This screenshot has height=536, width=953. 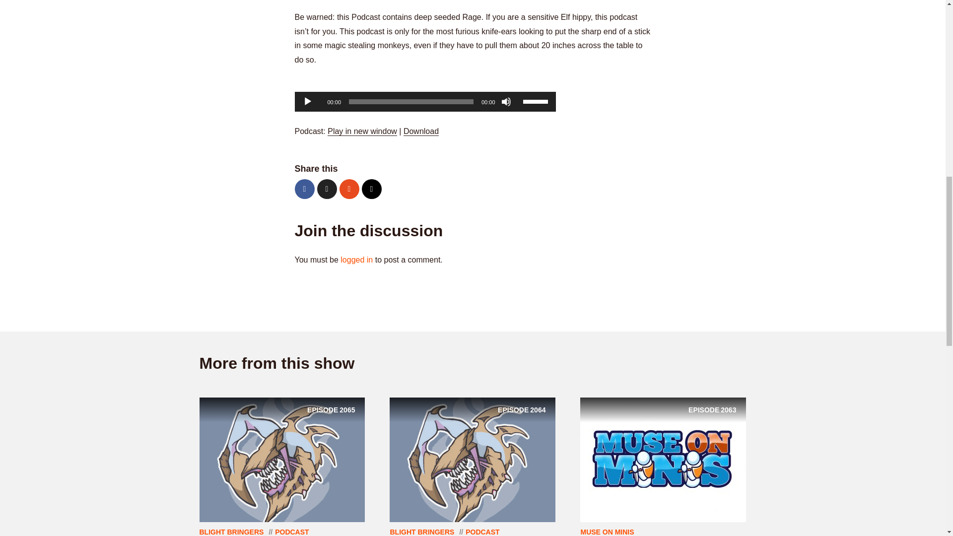 I want to click on Download, so click(x=421, y=131).